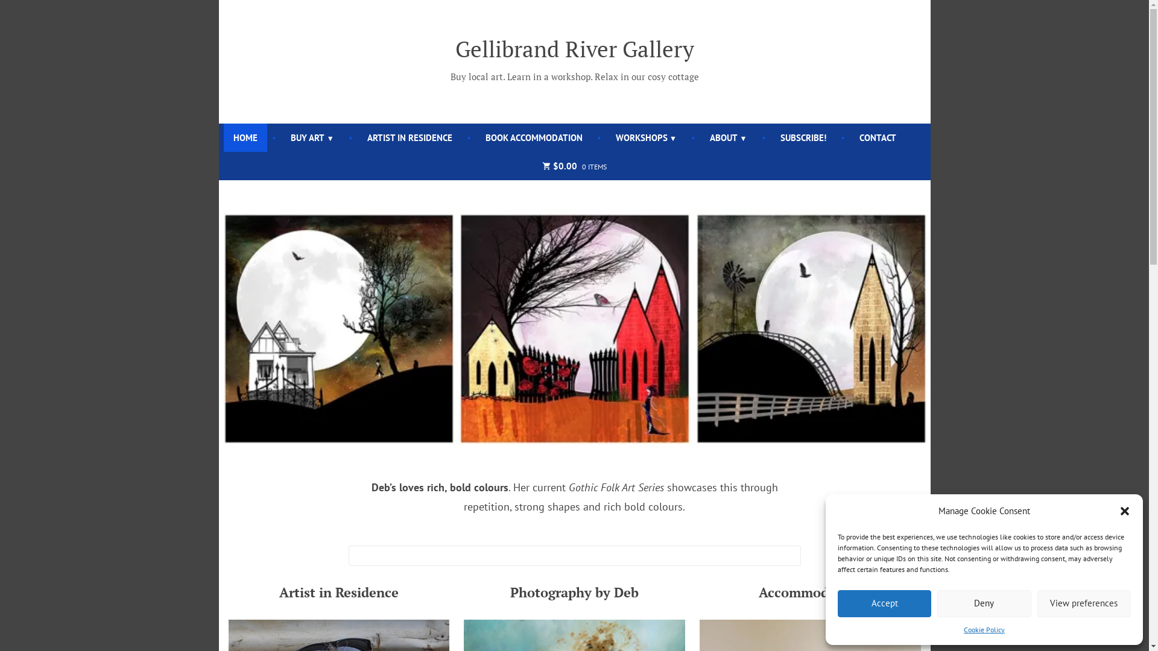  Describe the element at coordinates (647, 137) in the screenshot. I see `WORKSHOPS` at that location.